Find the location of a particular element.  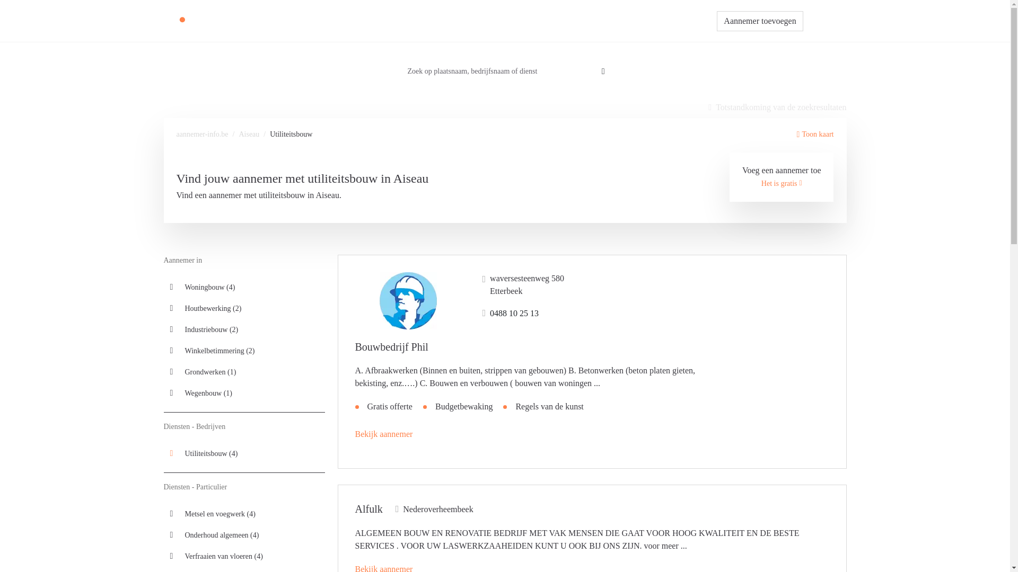

Houtbewerking (2) is located at coordinates (244, 308).